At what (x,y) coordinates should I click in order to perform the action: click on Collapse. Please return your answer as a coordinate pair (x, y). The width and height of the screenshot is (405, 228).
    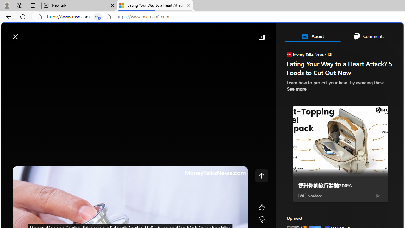
    Looking at the image, I should click on (261, 37).